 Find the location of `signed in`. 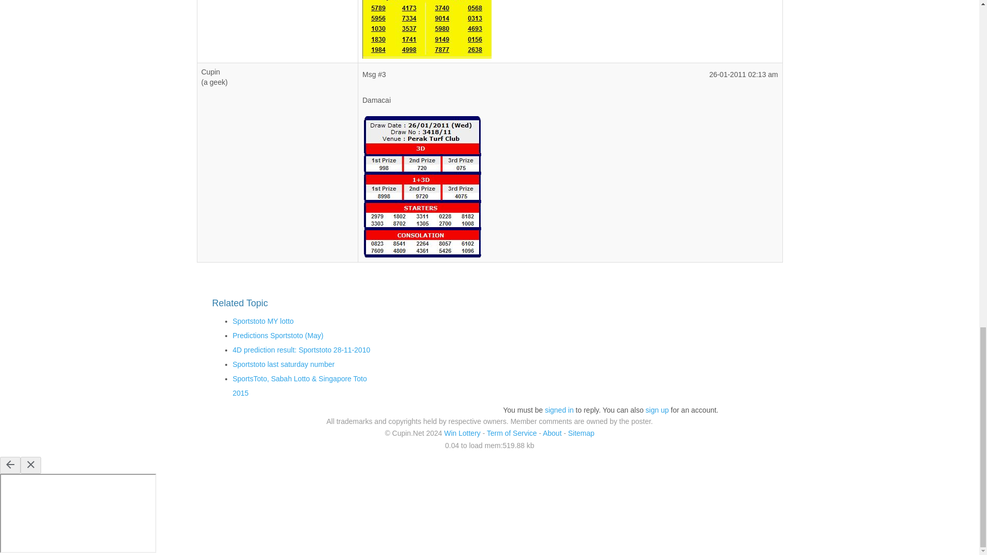

signed in is located at coordinates (559, 410).